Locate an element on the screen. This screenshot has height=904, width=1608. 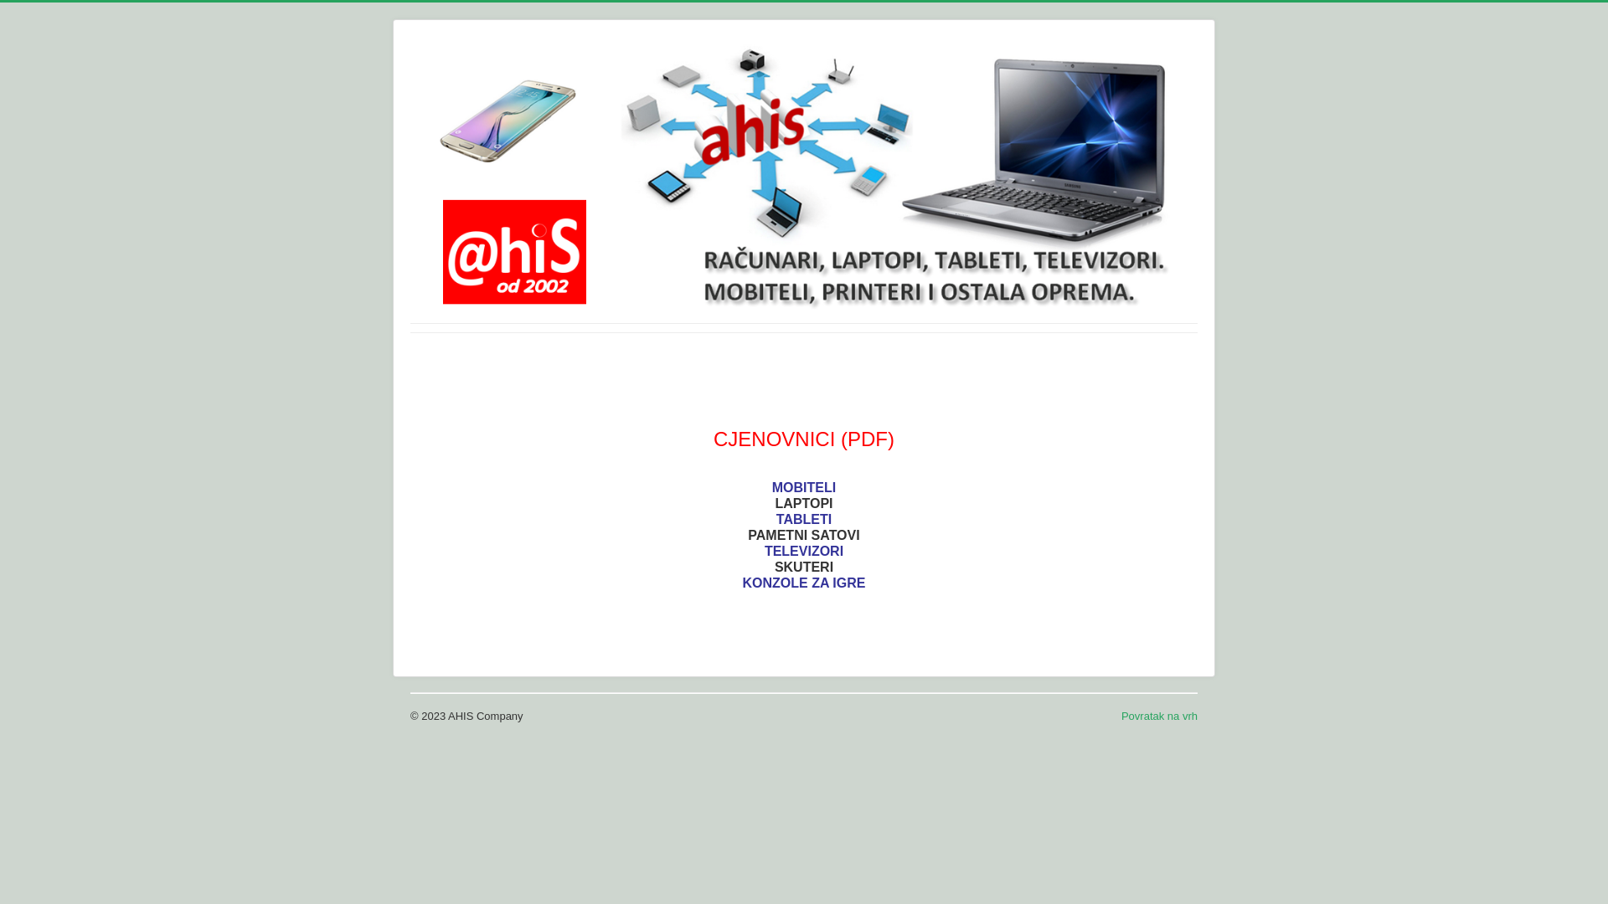
SKUTERI is located at coordinates (804, 568).